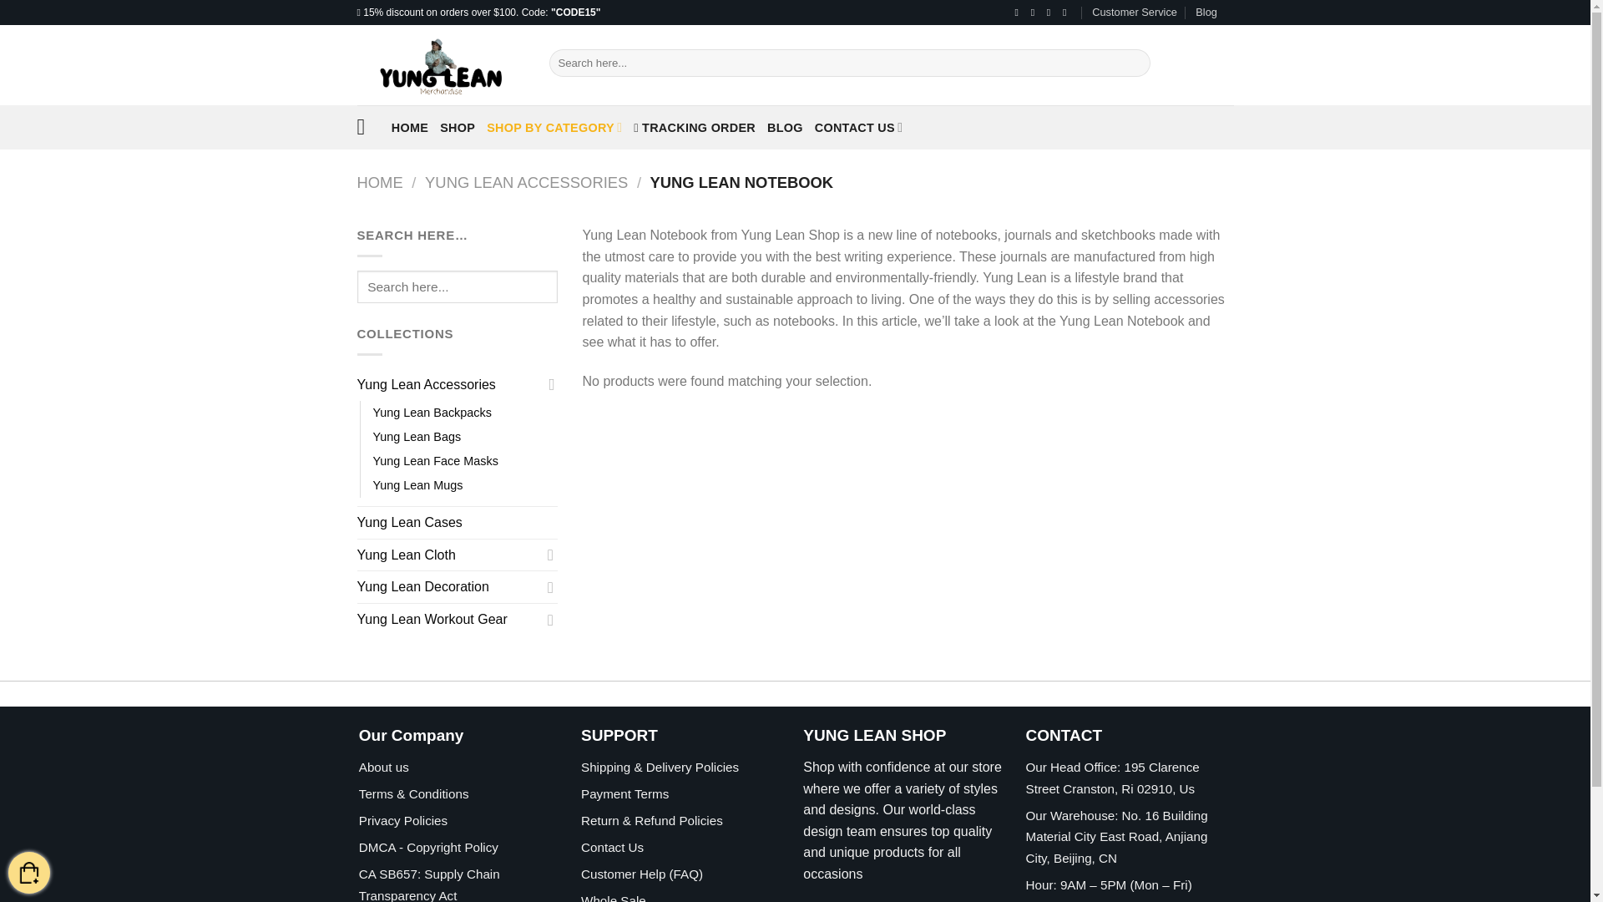 The image size is (1603, 902). Describe the element at coordinates (1051, 12) in the screenshot. I see `Follow on Twitter` at that location.